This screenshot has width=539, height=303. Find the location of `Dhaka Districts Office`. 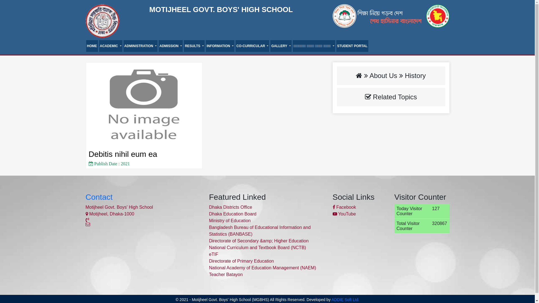

Dhaka Districts Office is located at coordinates (230, 207).